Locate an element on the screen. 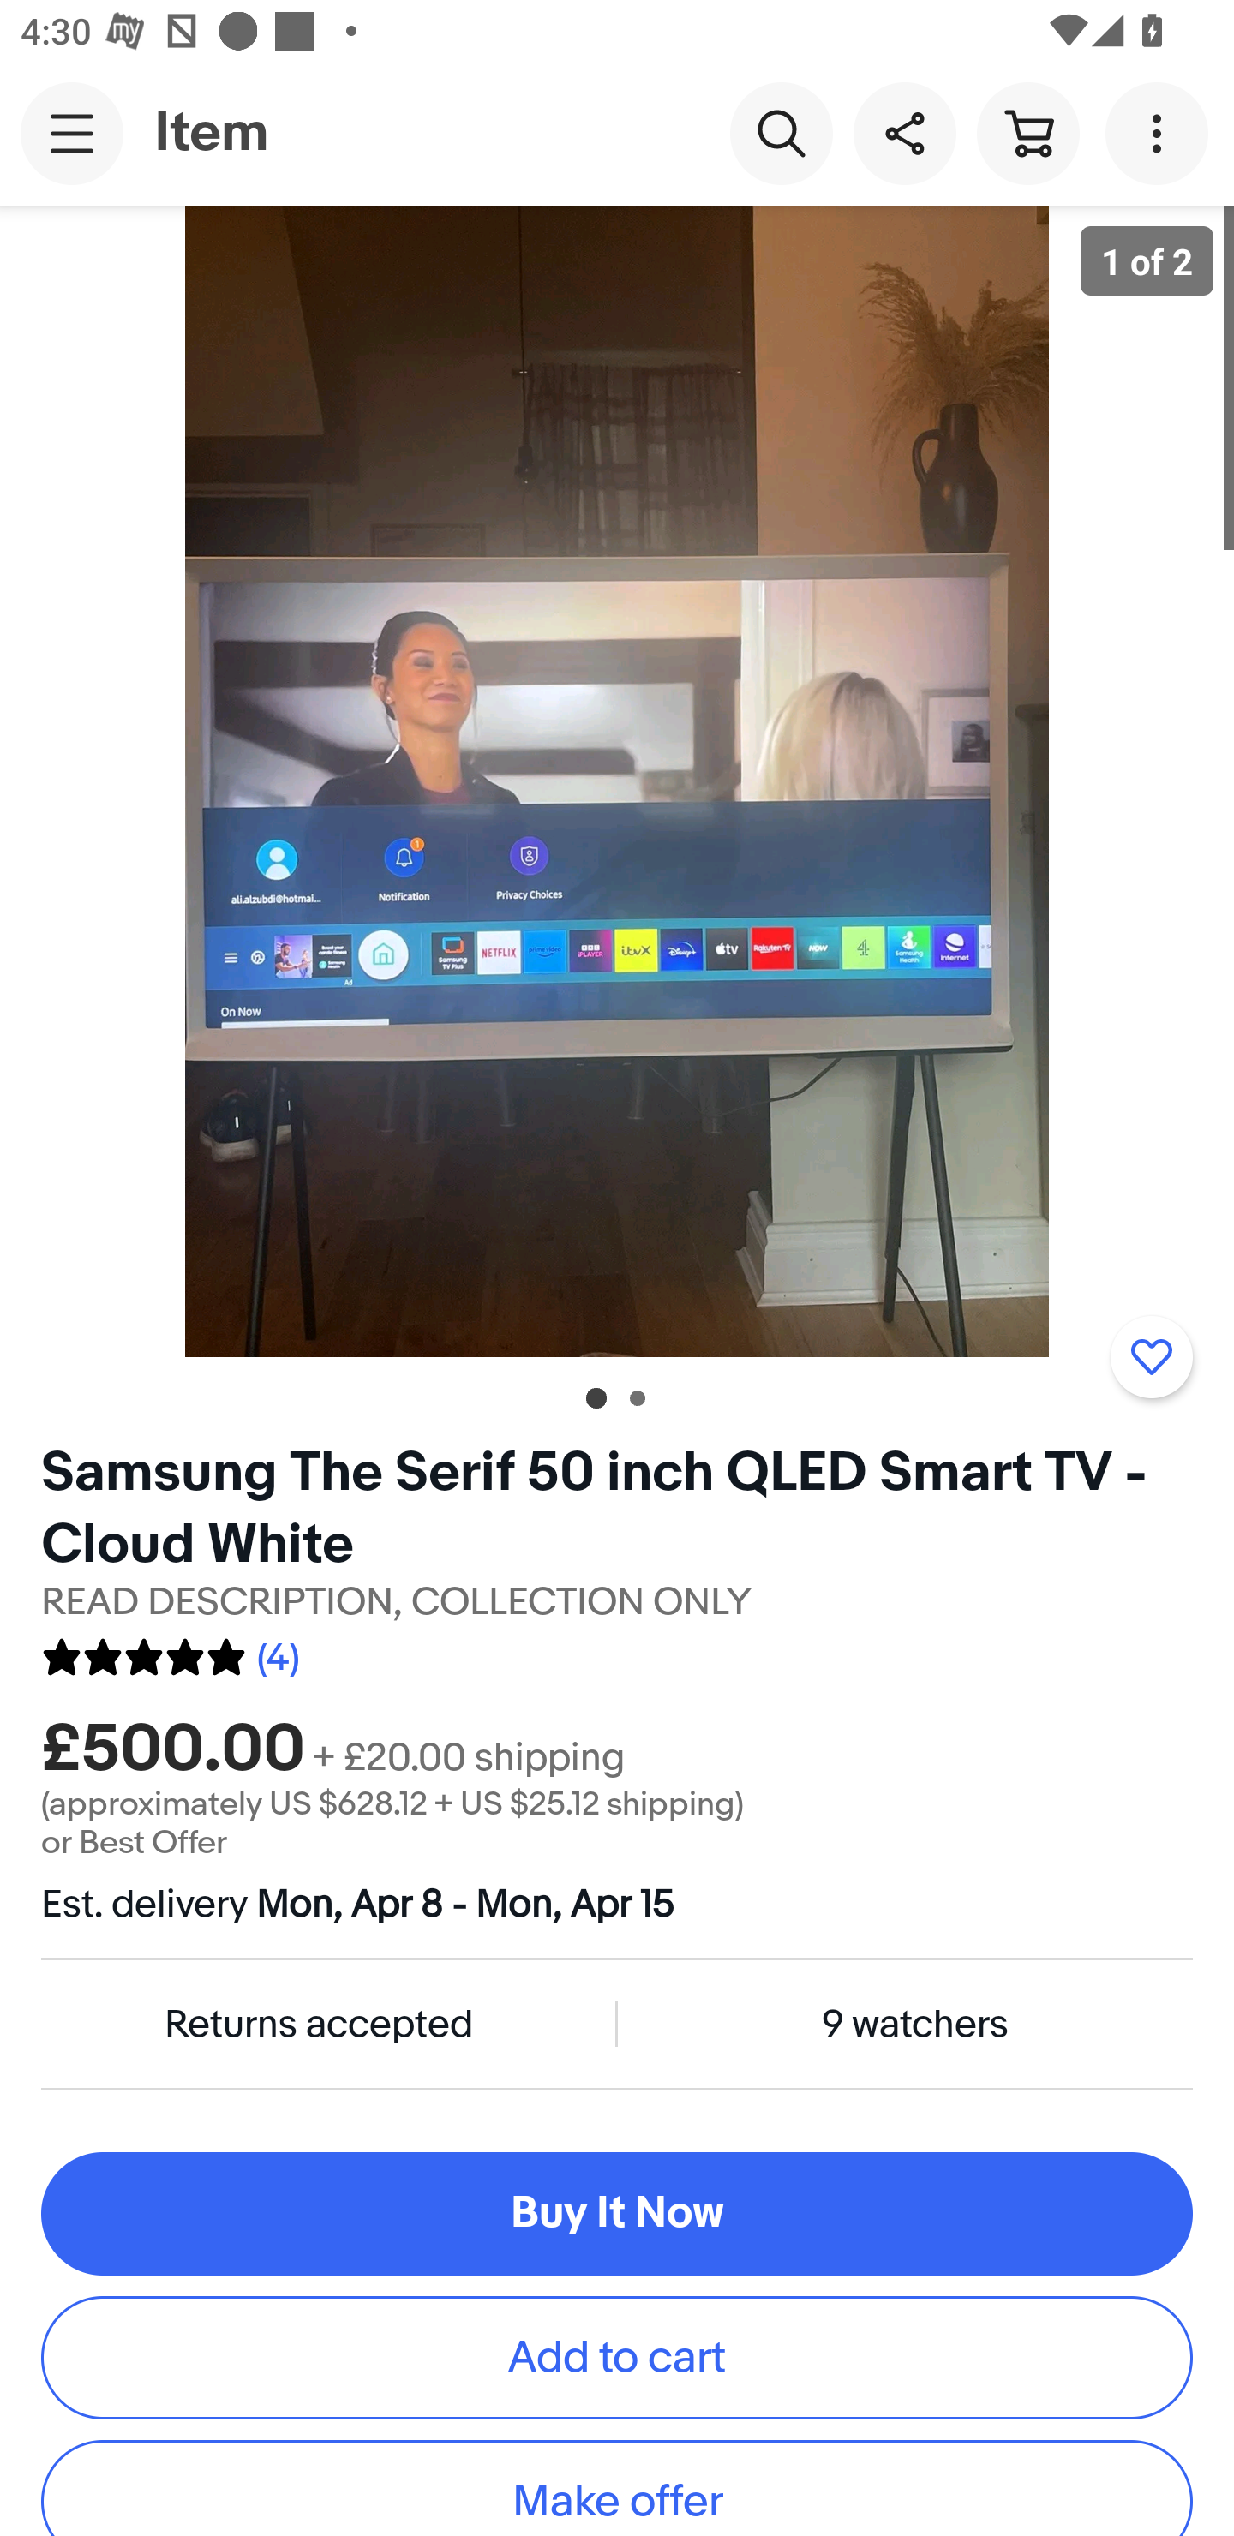  Share this item is located at coordinates (904, 132).